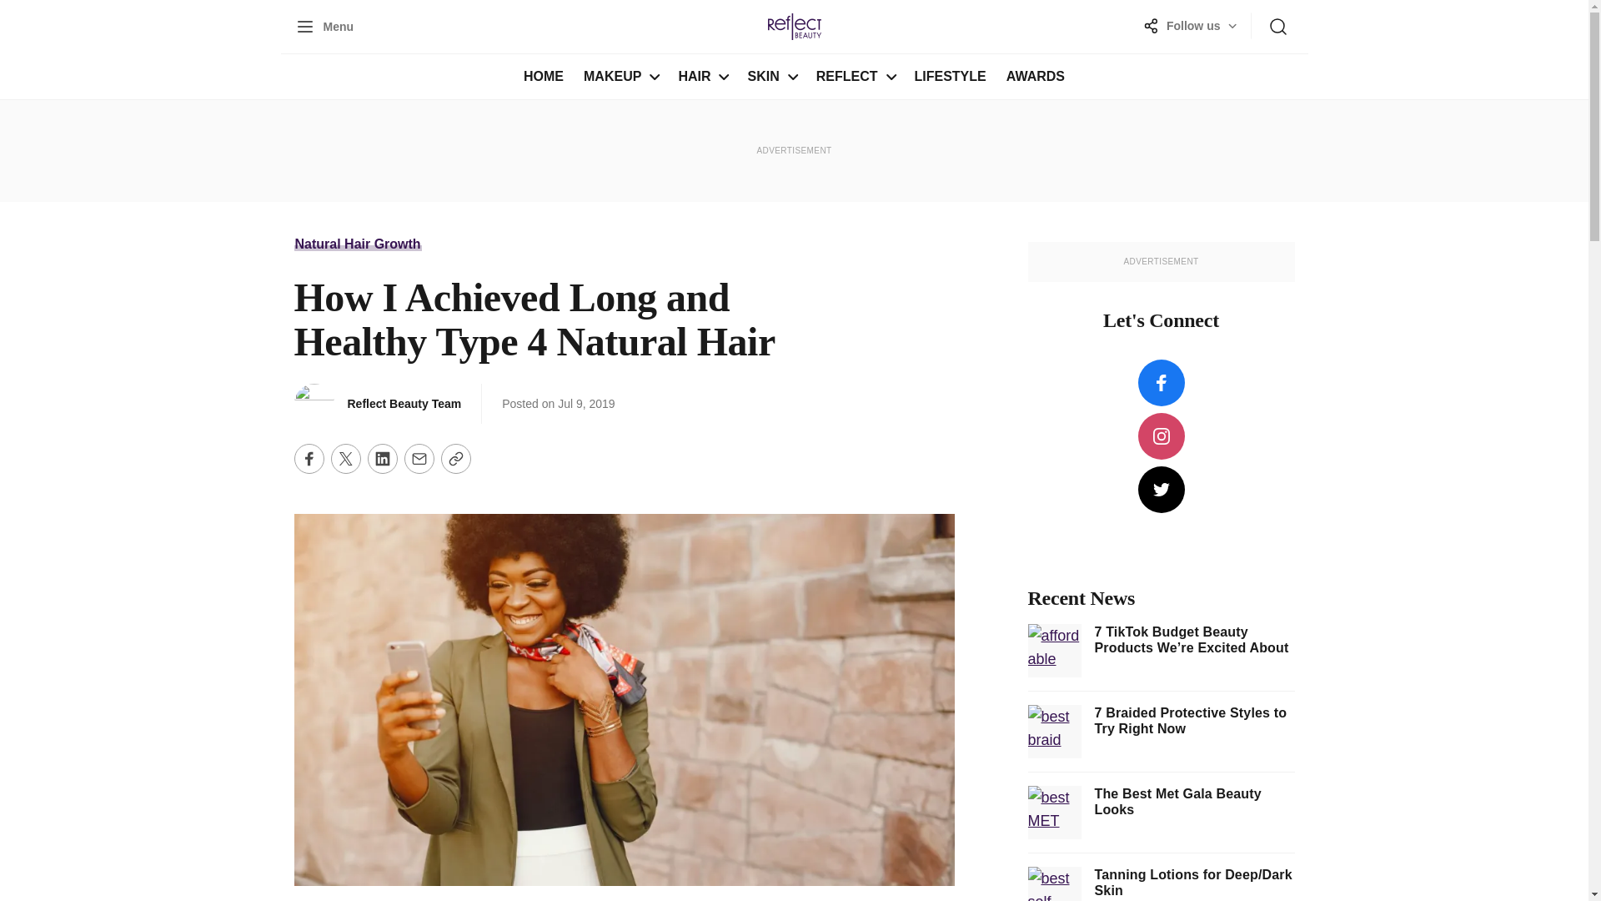  What do you see at coordinates (1035, 76) in the screenshot?
I see `AWARDS` at bounding box center [1035, 76].